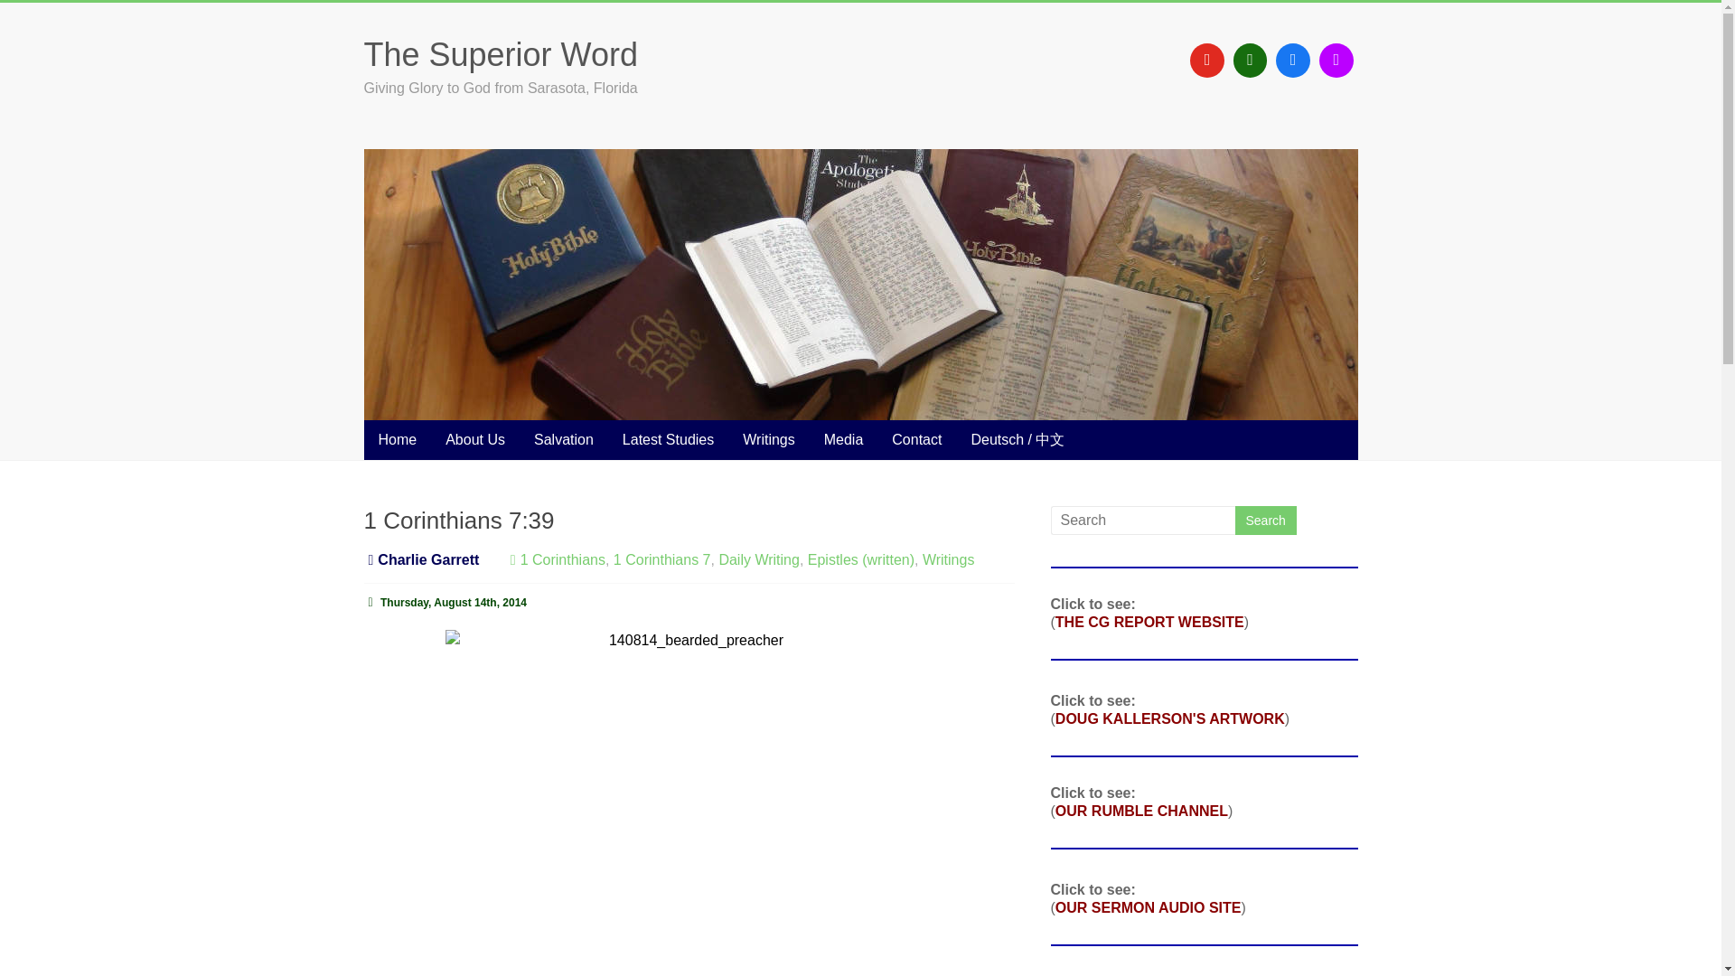  What do you see at coordinates (564, 439) in the screenshot?
I see `Salvation` at bounding box center [564, 439].